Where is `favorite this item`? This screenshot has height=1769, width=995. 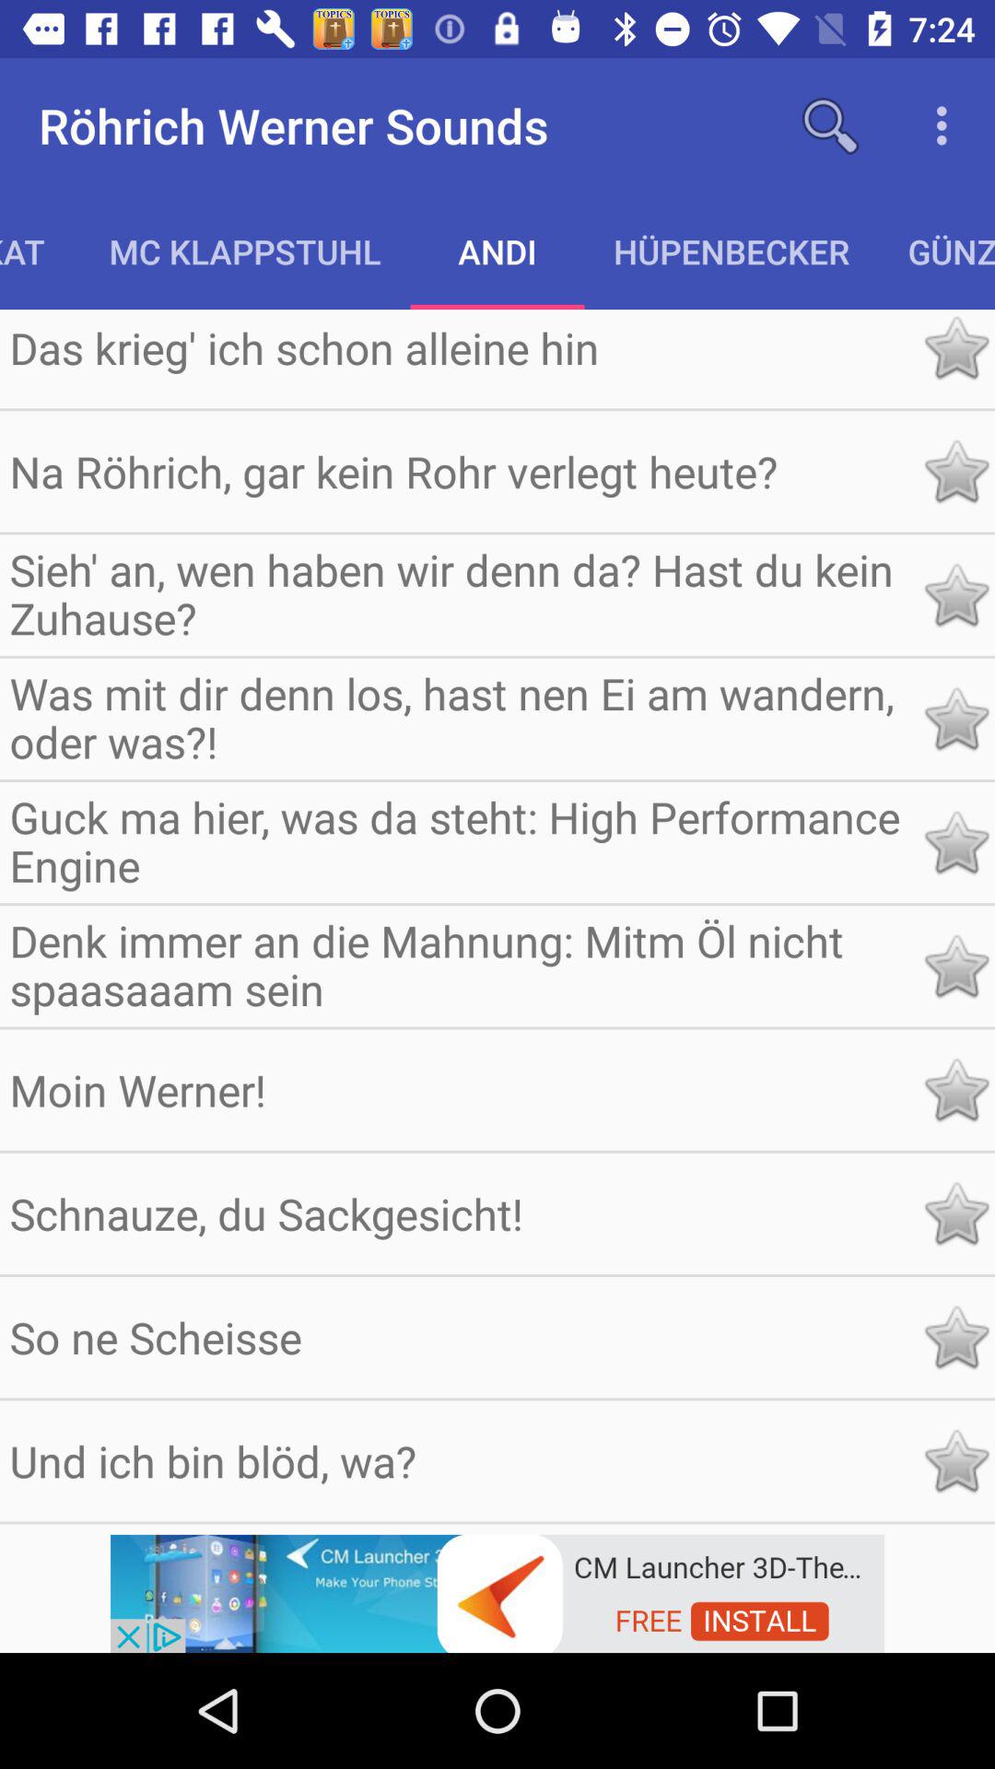
favorite this item is located at coordinates (956, 1461).